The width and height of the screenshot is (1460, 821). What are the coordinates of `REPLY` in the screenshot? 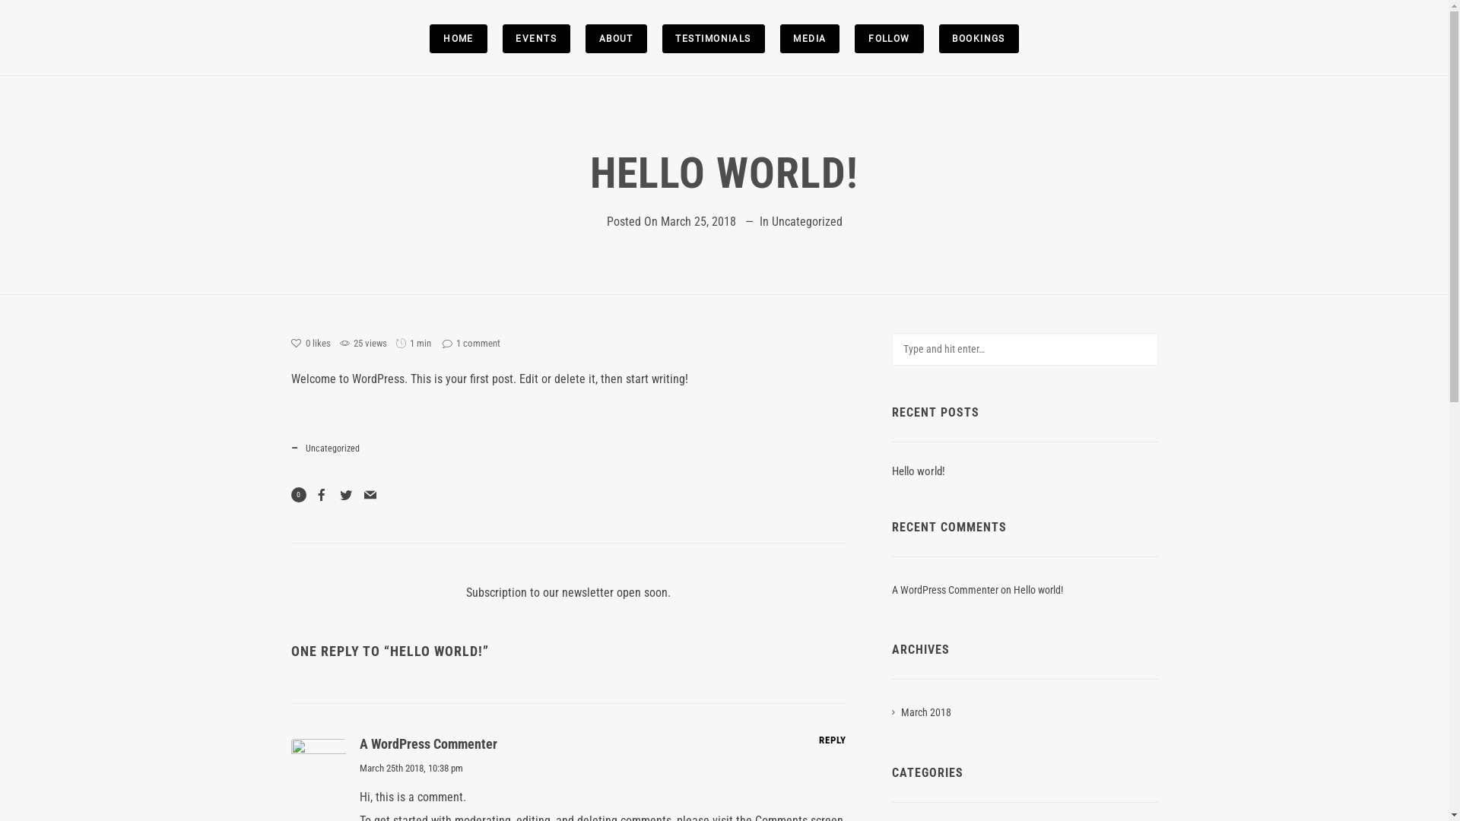 It's located at (832, 740).